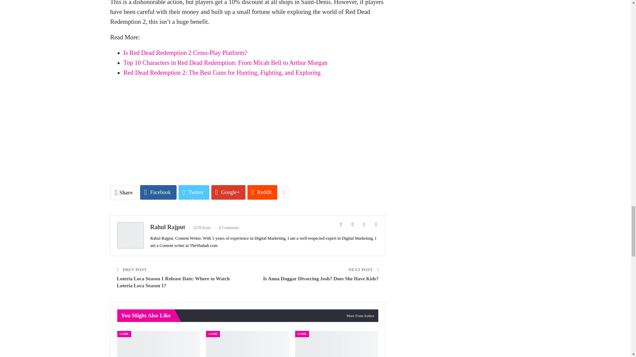  Describe the element at coordinates (337, 344) in the screenshot. I see `Best CS2 Cases to Open in 2024` at that location.